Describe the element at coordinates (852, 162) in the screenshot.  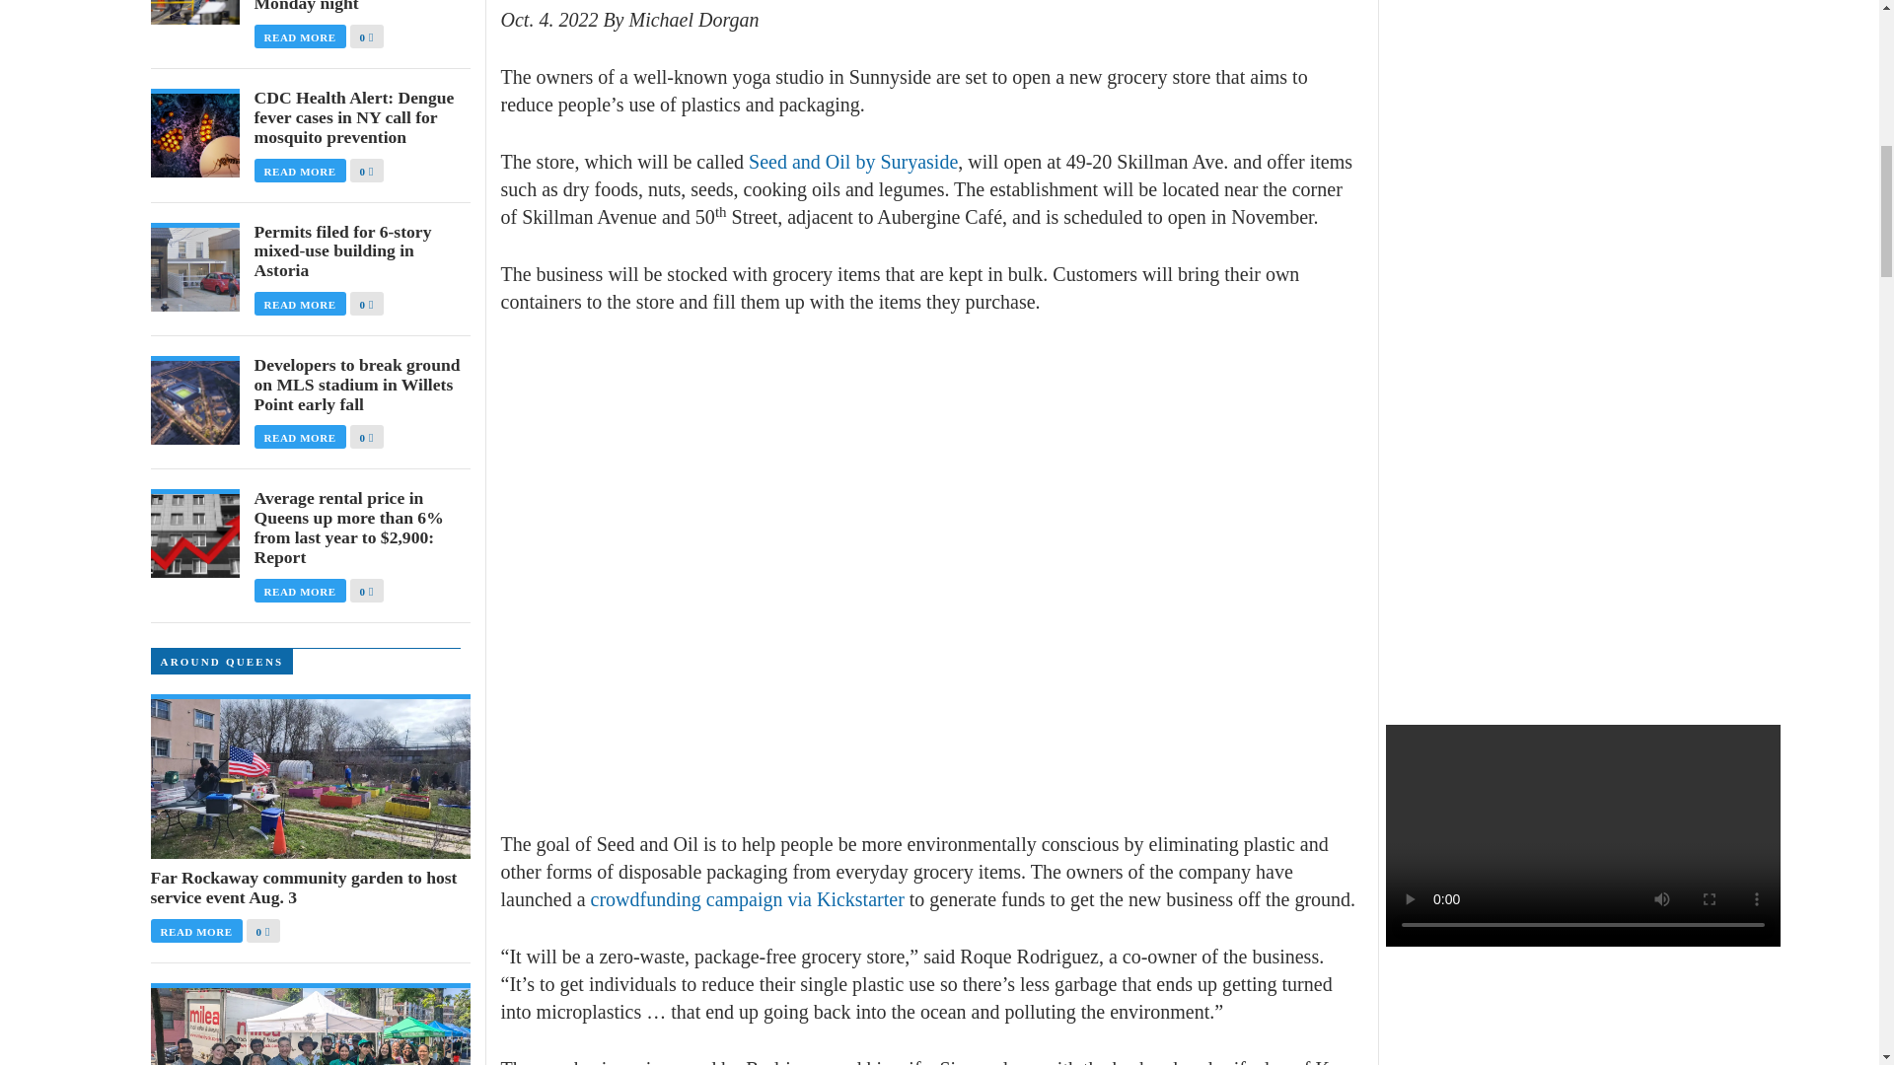
I see `Seed and Oil by Suryaside` at that location.